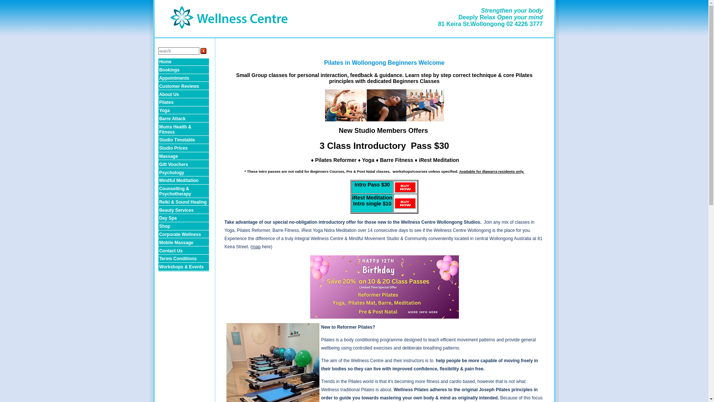 Image resolution: width=714 pixels, height=402 pixels. I want to click on Customer Reviews, so click(184, 86).